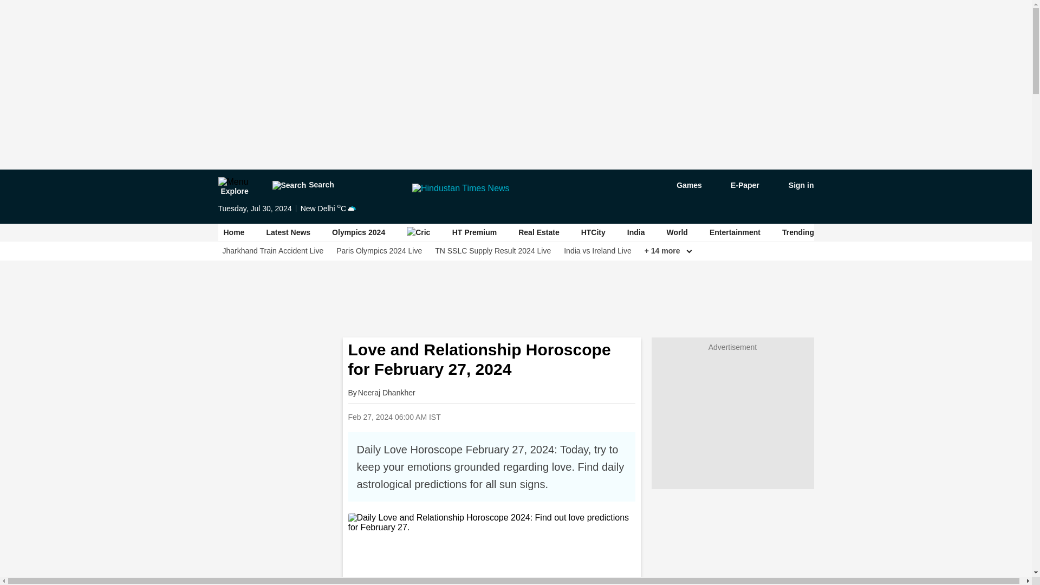 The image size is (1040, 585). Describe the element at coordinates (418, 232) in the screenshot. I see `Crickit` at that location.